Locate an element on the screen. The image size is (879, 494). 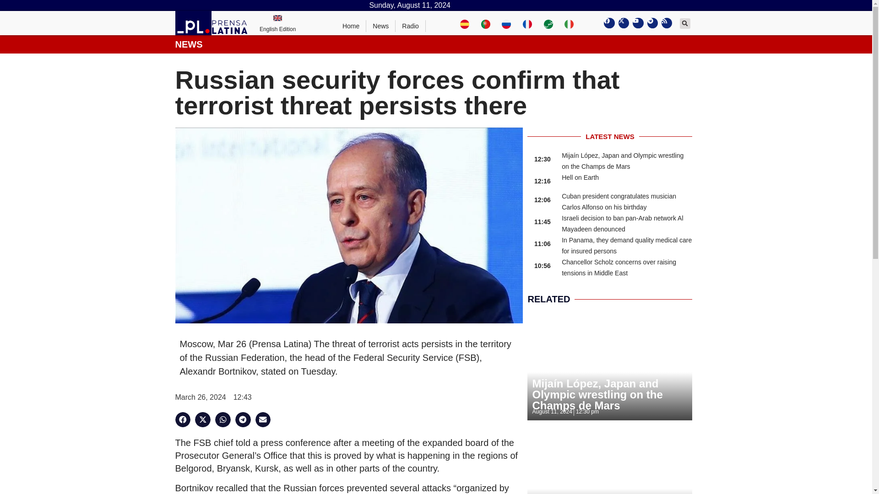
March 26, 2024 is located at coordinates (201, 397).